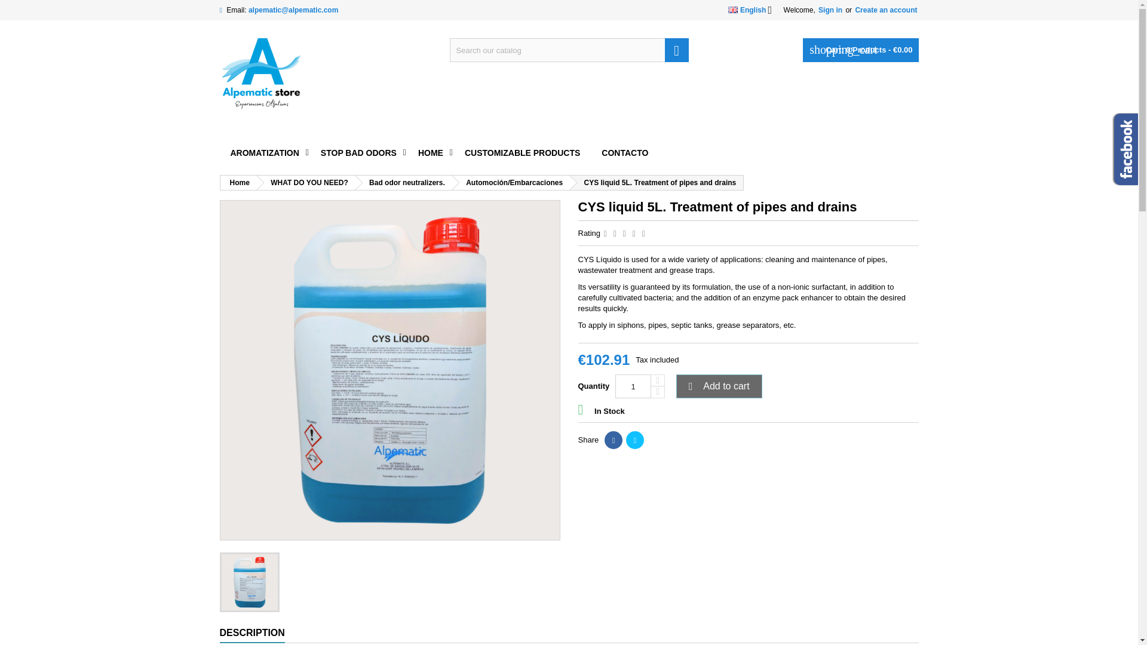 The image size is (1147, 645). I want to click on AROMATIZATION, so click(265, 153).